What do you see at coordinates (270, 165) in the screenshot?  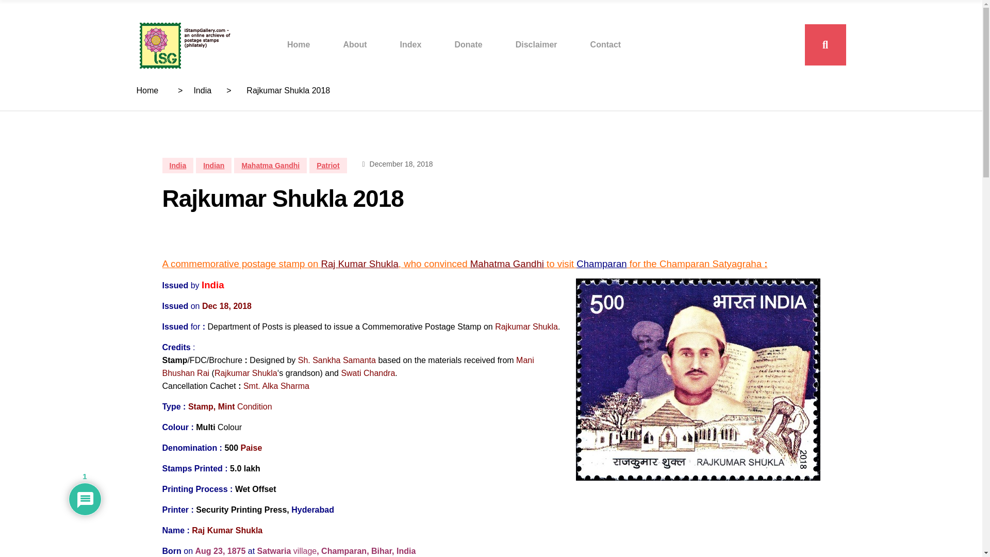 I see `Mahatma Gandhi` at bounding box center [270, 165].